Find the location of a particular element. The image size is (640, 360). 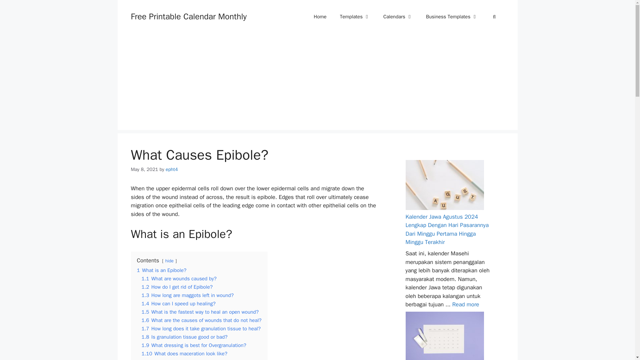

1.5 What is the fastest way to heal an open wound? is located at coordinates (200, 312).